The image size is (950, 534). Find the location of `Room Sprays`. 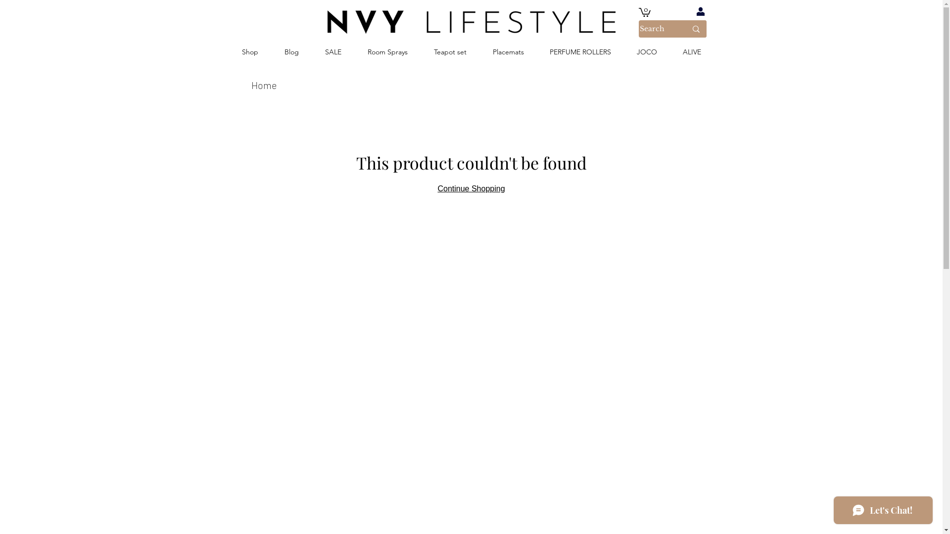

Room Sprays is located at coordinates (387, 52).